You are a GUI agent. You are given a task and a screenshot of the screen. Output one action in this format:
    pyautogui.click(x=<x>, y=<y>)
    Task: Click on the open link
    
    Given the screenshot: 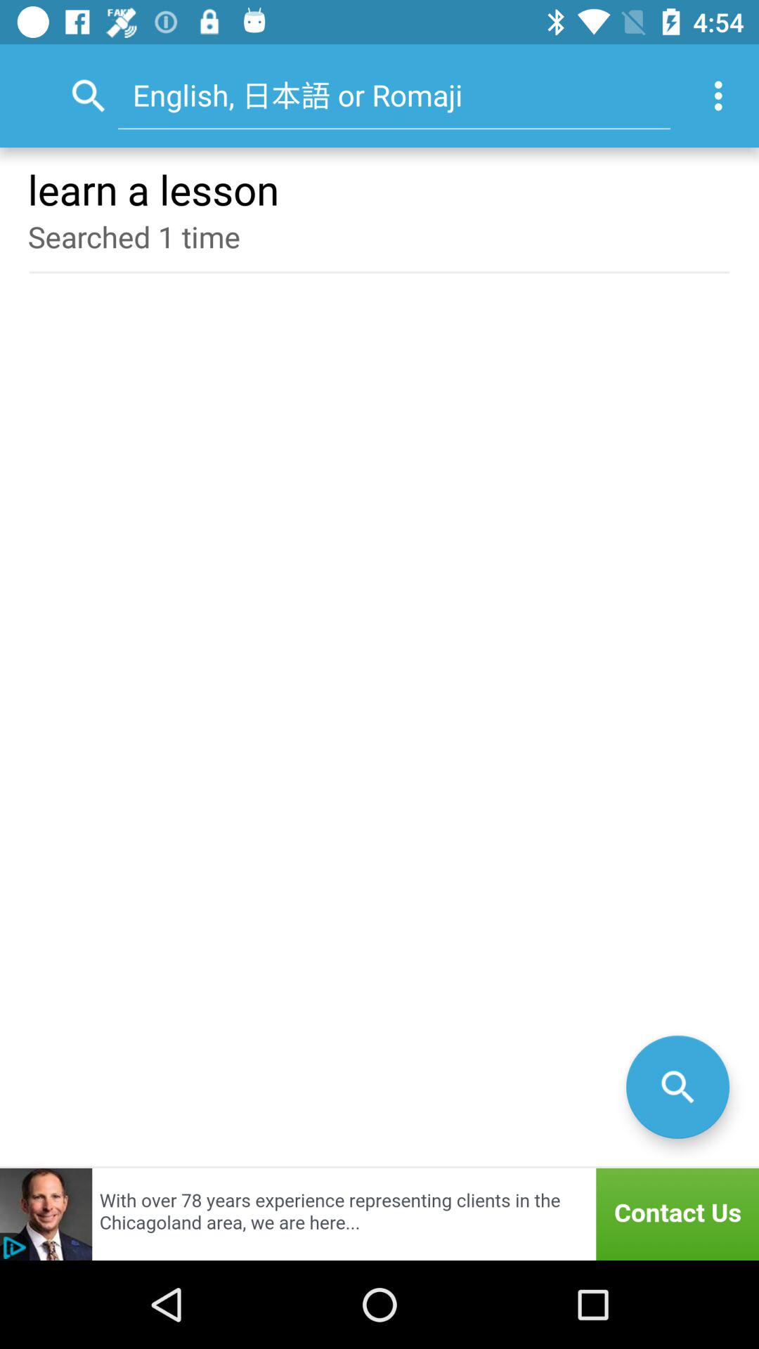 What is the action you would take?
    pyautogui.click(x=379, y=1214)
    